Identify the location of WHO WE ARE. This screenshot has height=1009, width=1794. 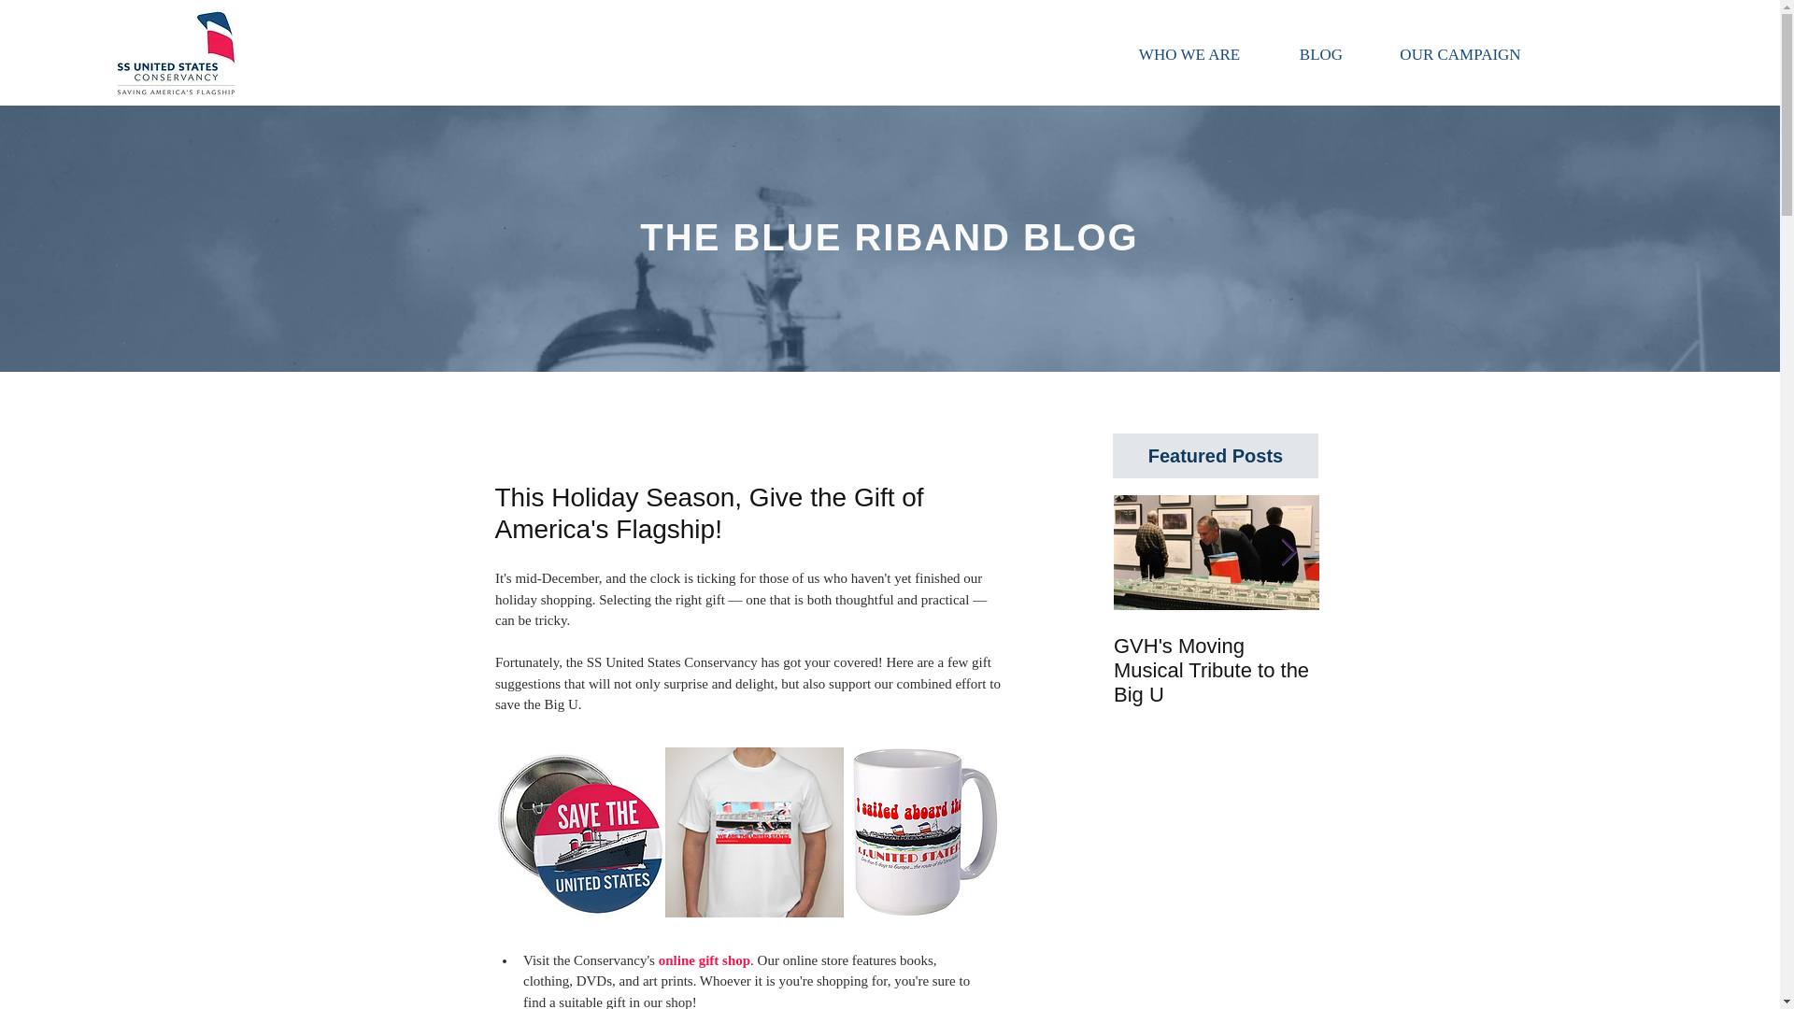
(1189, 54).